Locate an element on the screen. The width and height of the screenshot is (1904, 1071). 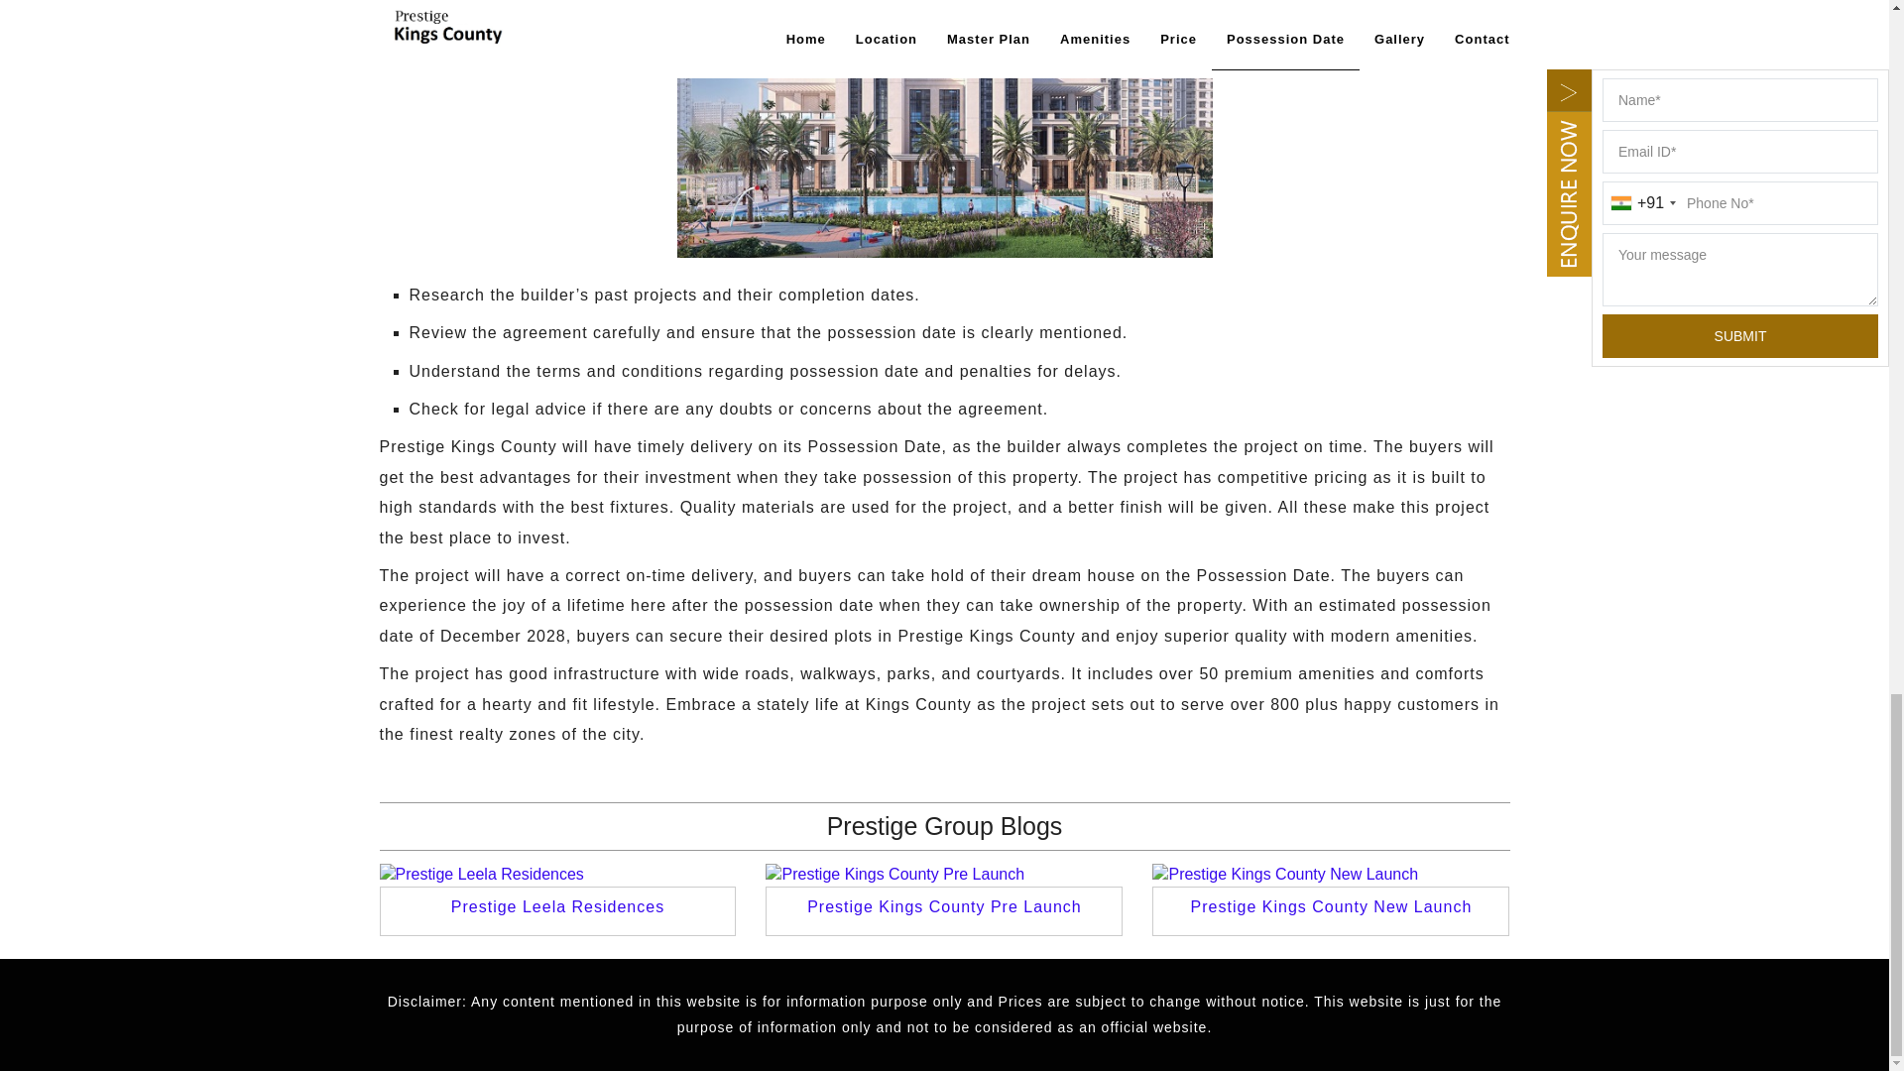
Prestige Leela Residences is located at coordinates (557, 906).